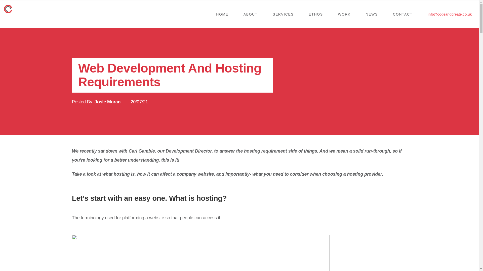 The width and height of the screenshot is (483, 271). I want to click on HOME, so click(222, 14).